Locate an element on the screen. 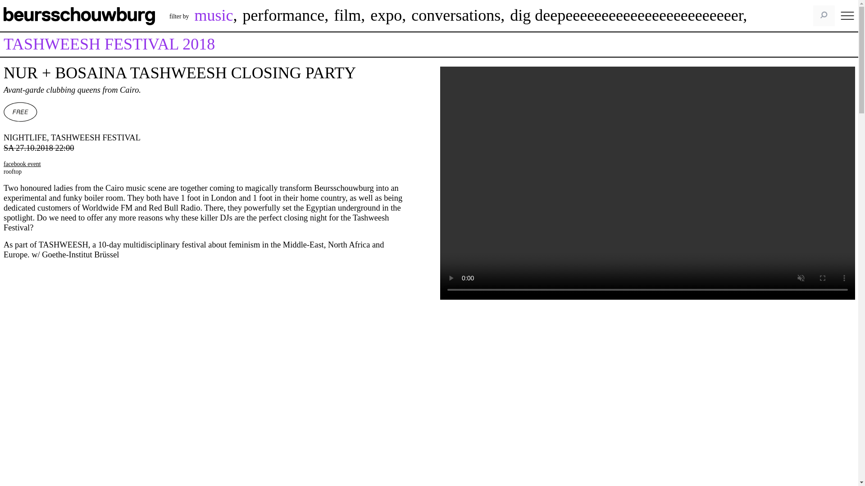  TASHWEESH FESTIVAL 2018 is located at coordinates (109, 44).